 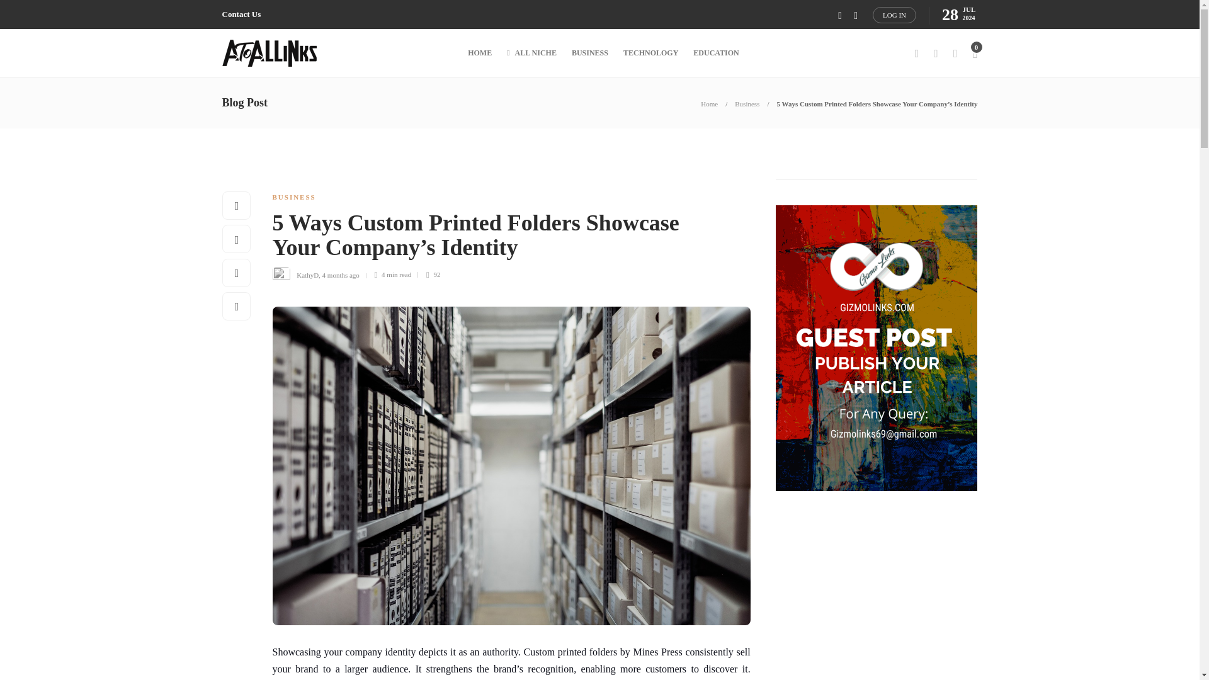 What do you see at coordinates (709, 103) in the screenshot?
I see `Home` at bounding box center [709, 103].